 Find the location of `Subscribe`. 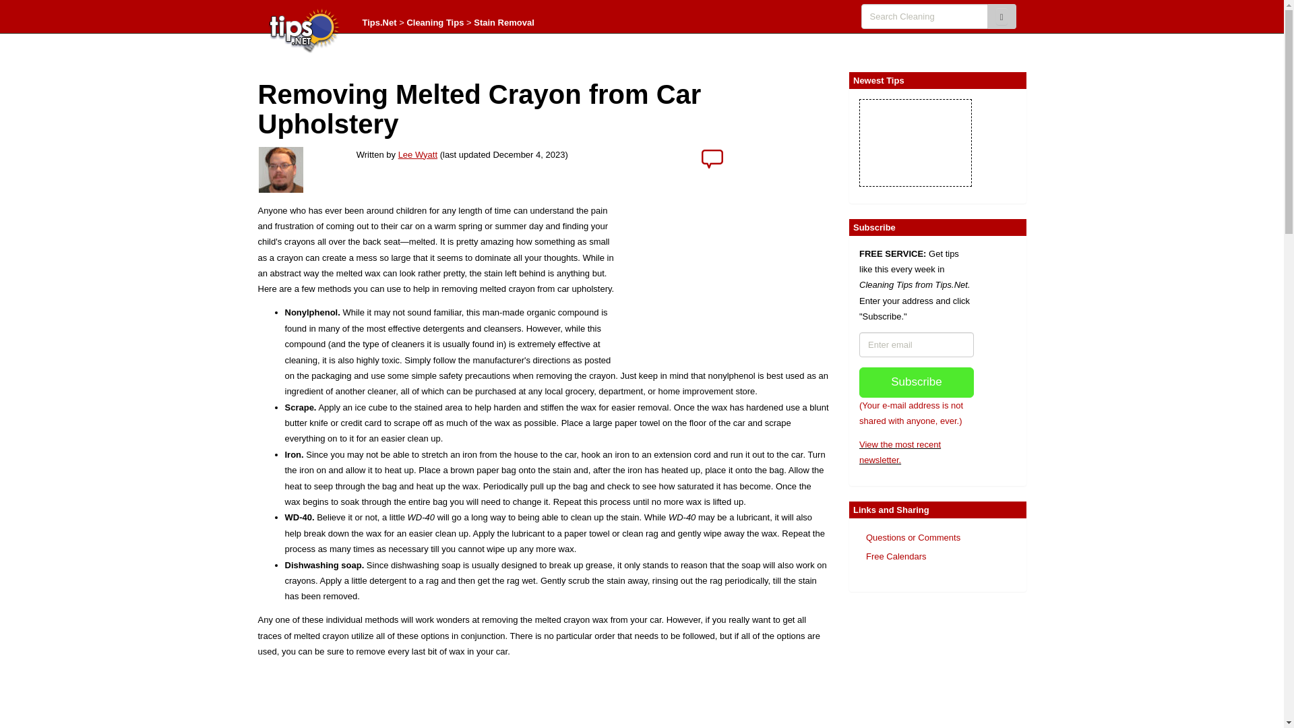

Subscribe is located at coordinates (917, 382).